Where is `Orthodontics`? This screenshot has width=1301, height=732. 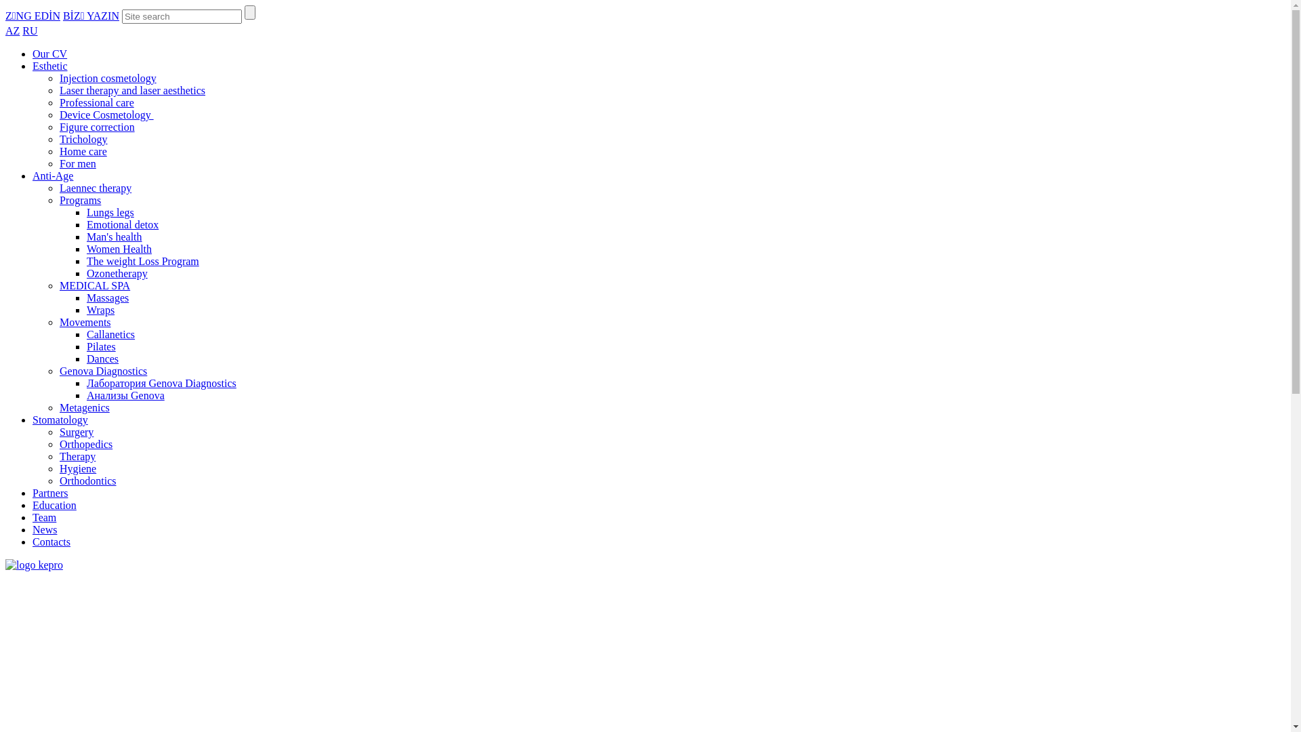
Orthodontics is located at coordinates (88, 481).